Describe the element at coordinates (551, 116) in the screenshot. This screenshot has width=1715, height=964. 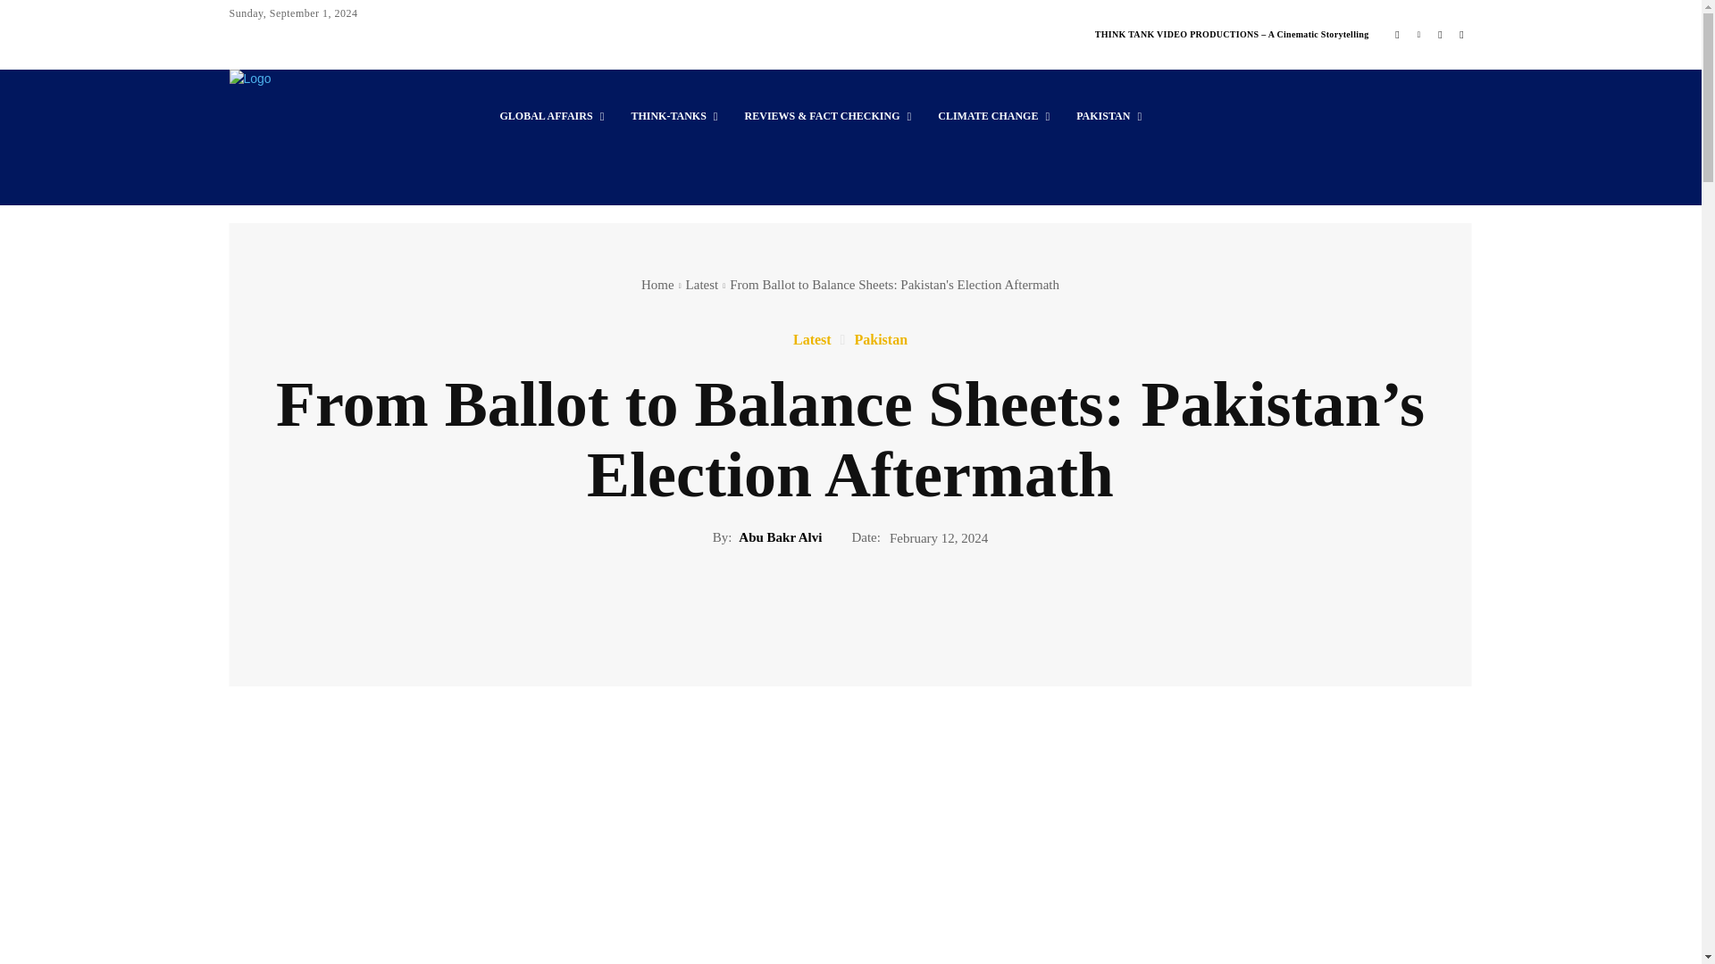
I see `GLOBAL AFFAIRS` at that location.